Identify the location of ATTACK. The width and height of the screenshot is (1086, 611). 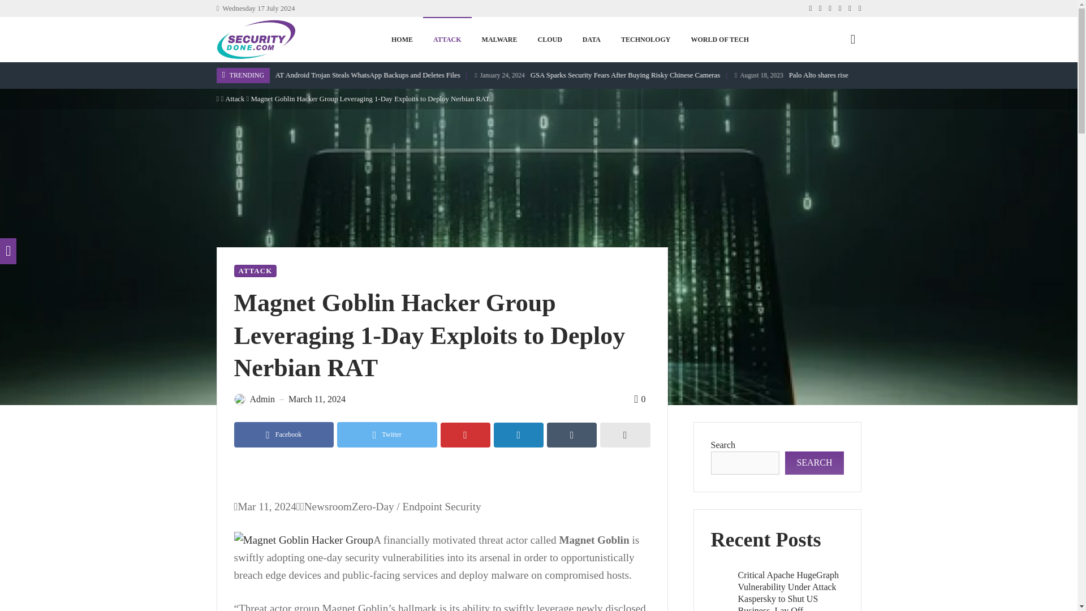
(447, 40).